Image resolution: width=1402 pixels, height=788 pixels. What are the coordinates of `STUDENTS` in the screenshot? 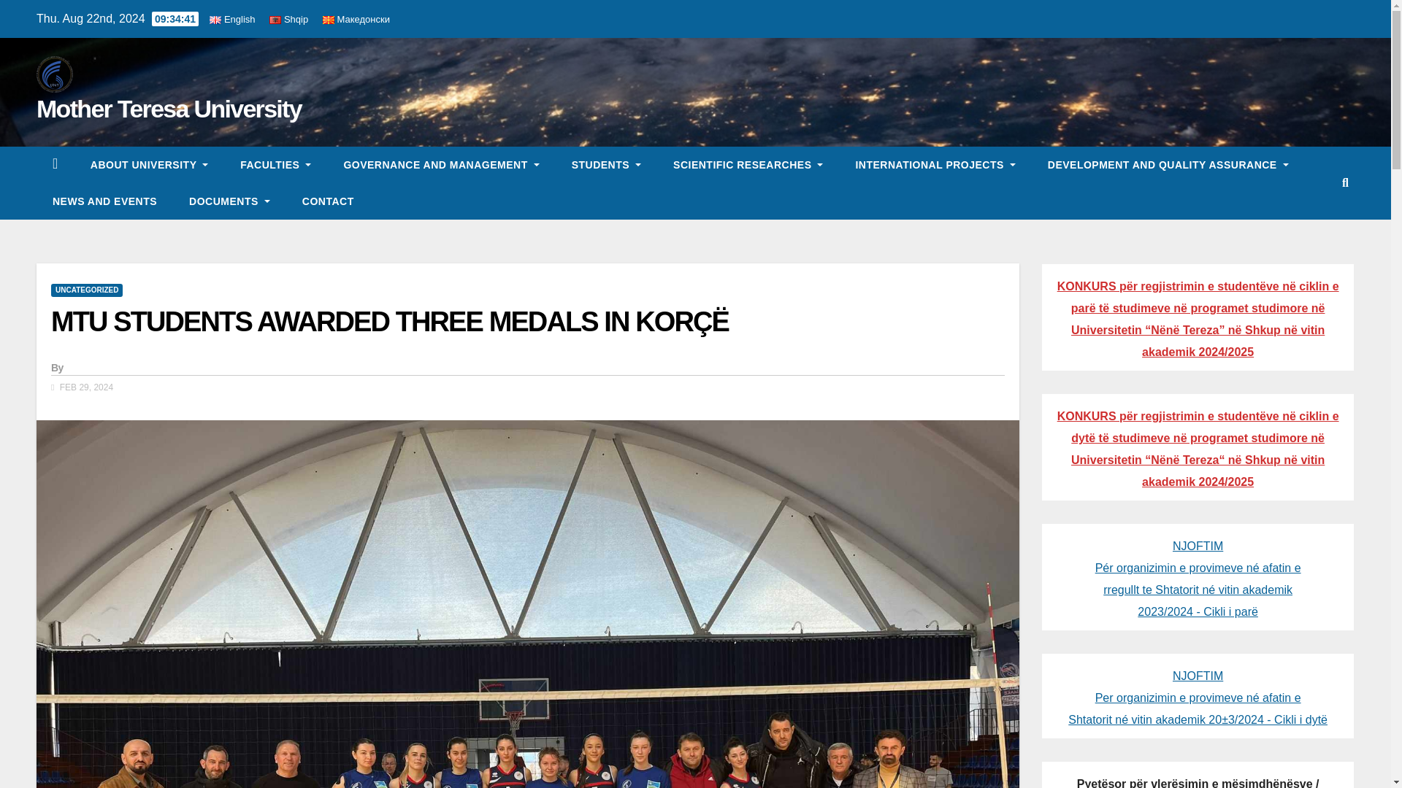 It's located at (606, 164).